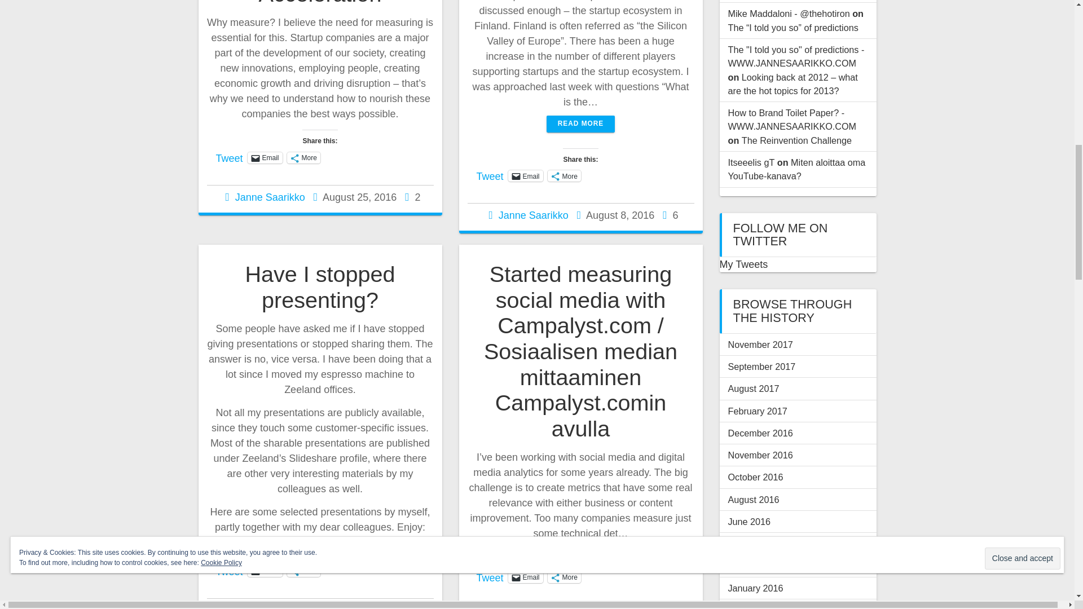 Image resolution: width=1083 pixels, height=609 pixels. What do you see at coordinates (278, 607) in the screenshot?
I see `Posts by Janne Saarikko` at bounding box center [278, 607].